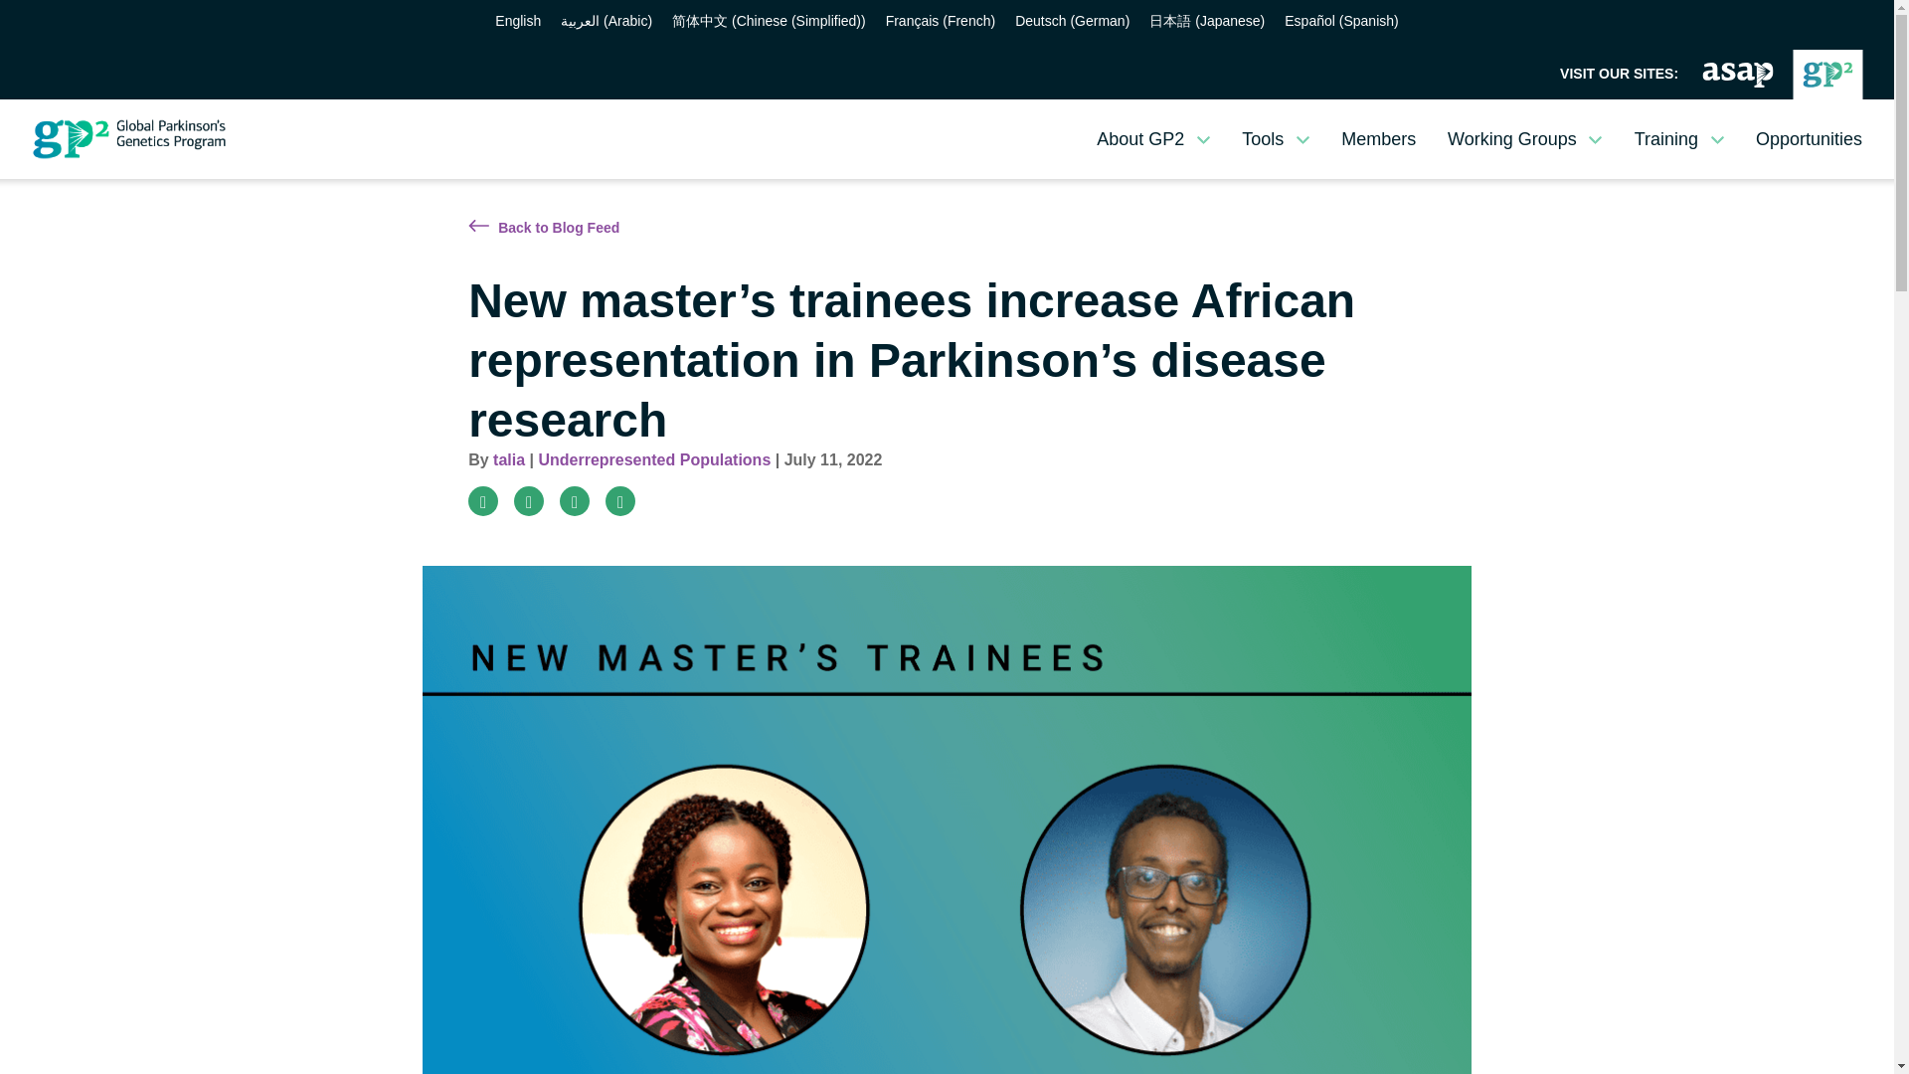 The width and height of the screenshot is (1909, 1074). I want to click on Back to Blog Feed, so click(543, 227).